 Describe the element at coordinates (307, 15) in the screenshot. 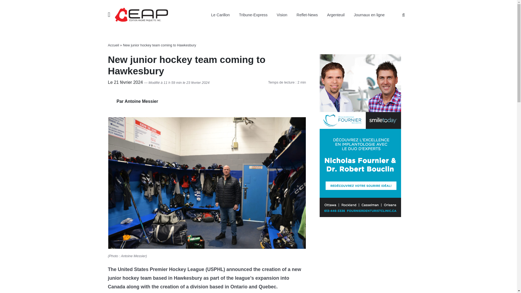

I see `Reflet-News` at that location.